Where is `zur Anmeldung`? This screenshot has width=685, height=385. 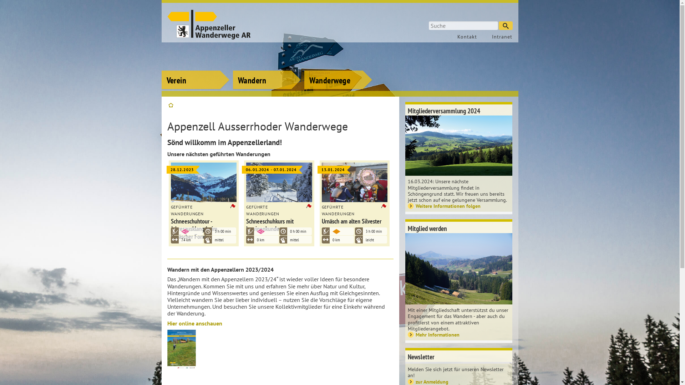 zur Anmeldung is located at coordinates (459, 381).